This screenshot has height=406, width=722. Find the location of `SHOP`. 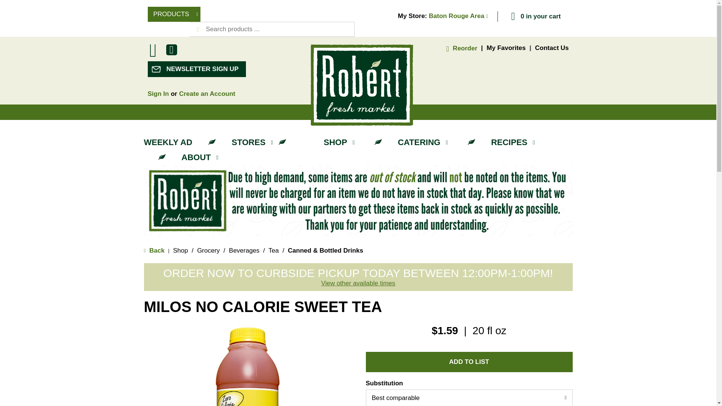

SHOP is located at coordinates (341, 142).